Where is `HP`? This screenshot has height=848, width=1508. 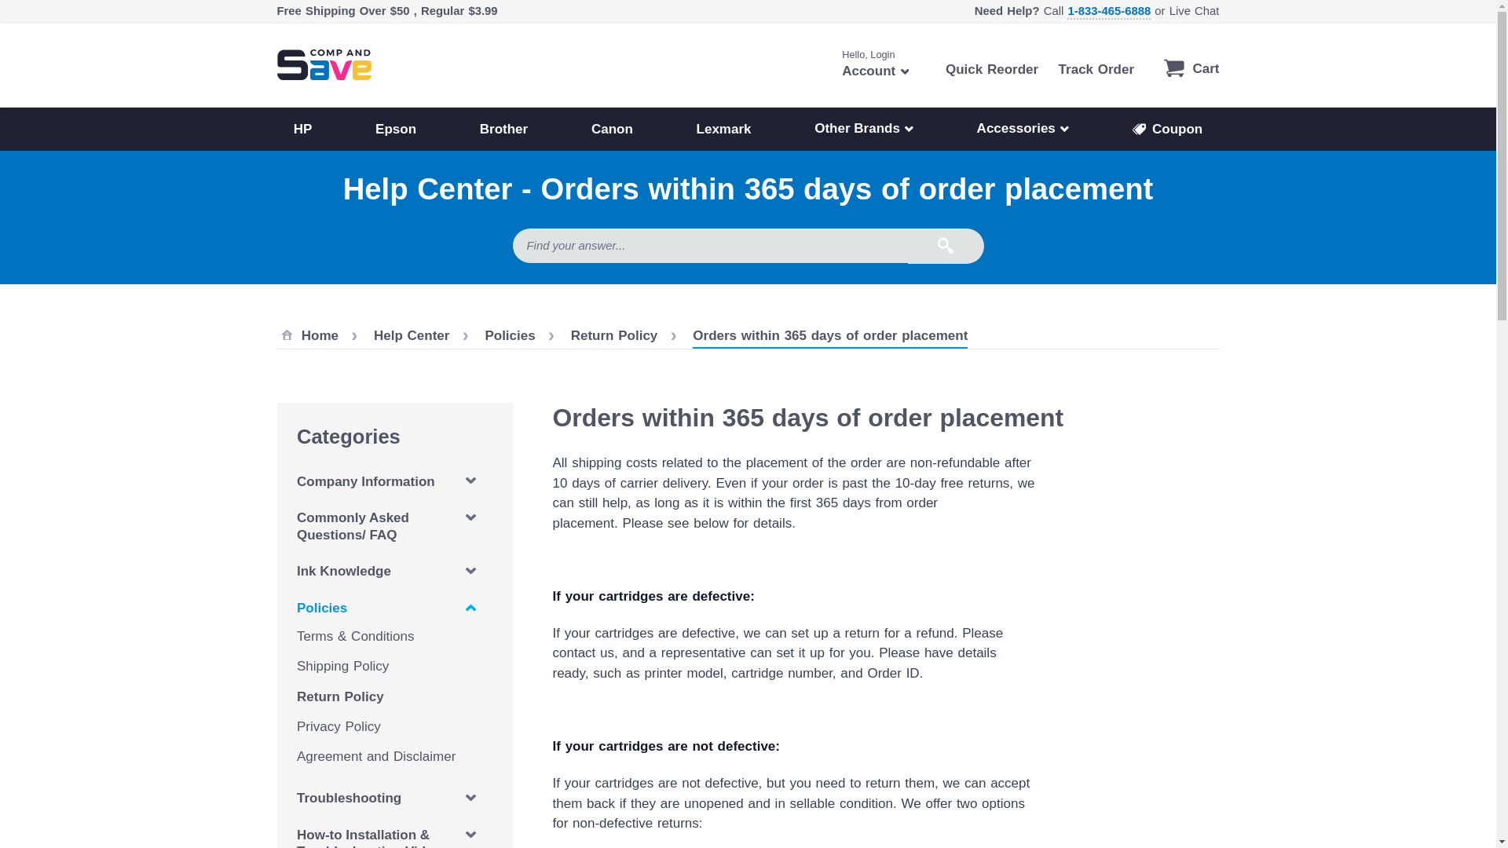 HP is located at coordinates (396, 129).